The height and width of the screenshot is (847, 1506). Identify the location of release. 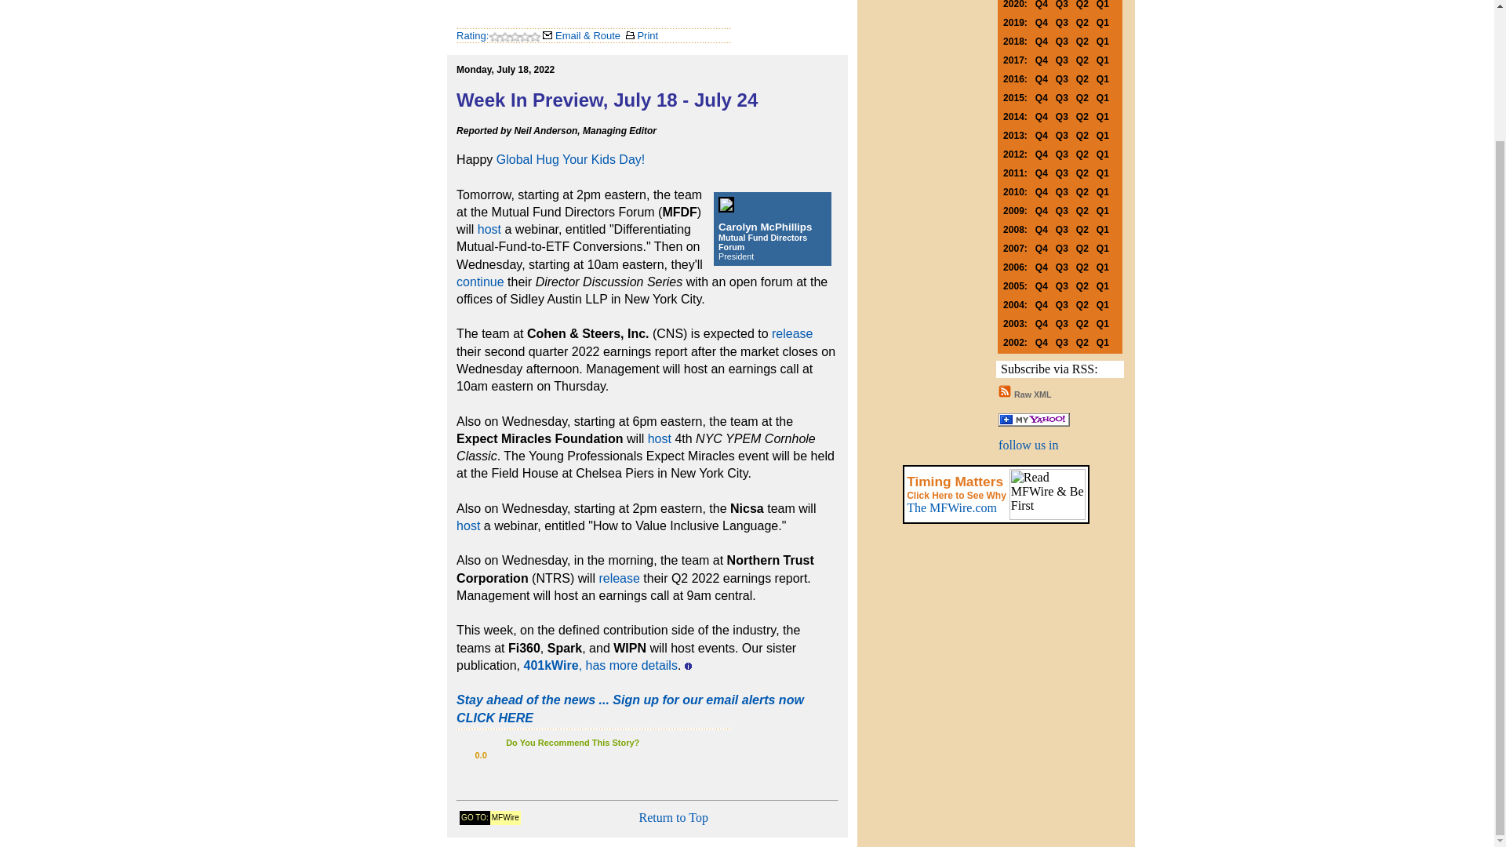
(792, 333).